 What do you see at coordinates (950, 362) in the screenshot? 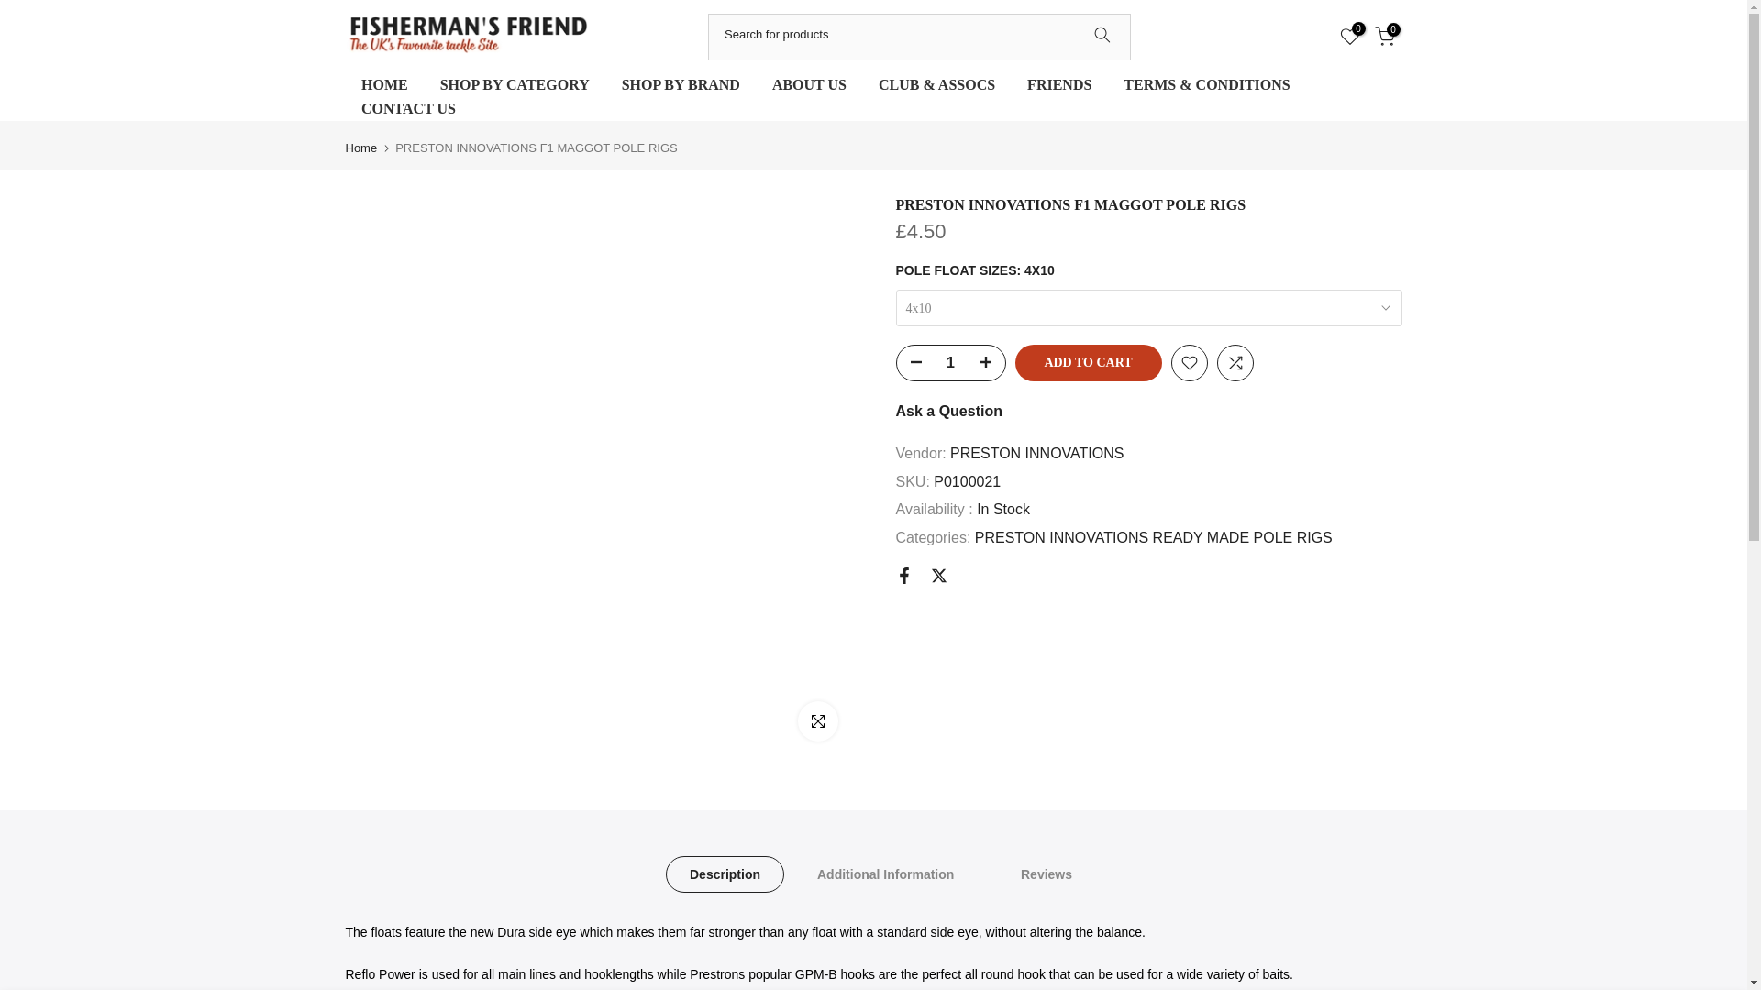
I see `1` at bounding box center [950, 362].